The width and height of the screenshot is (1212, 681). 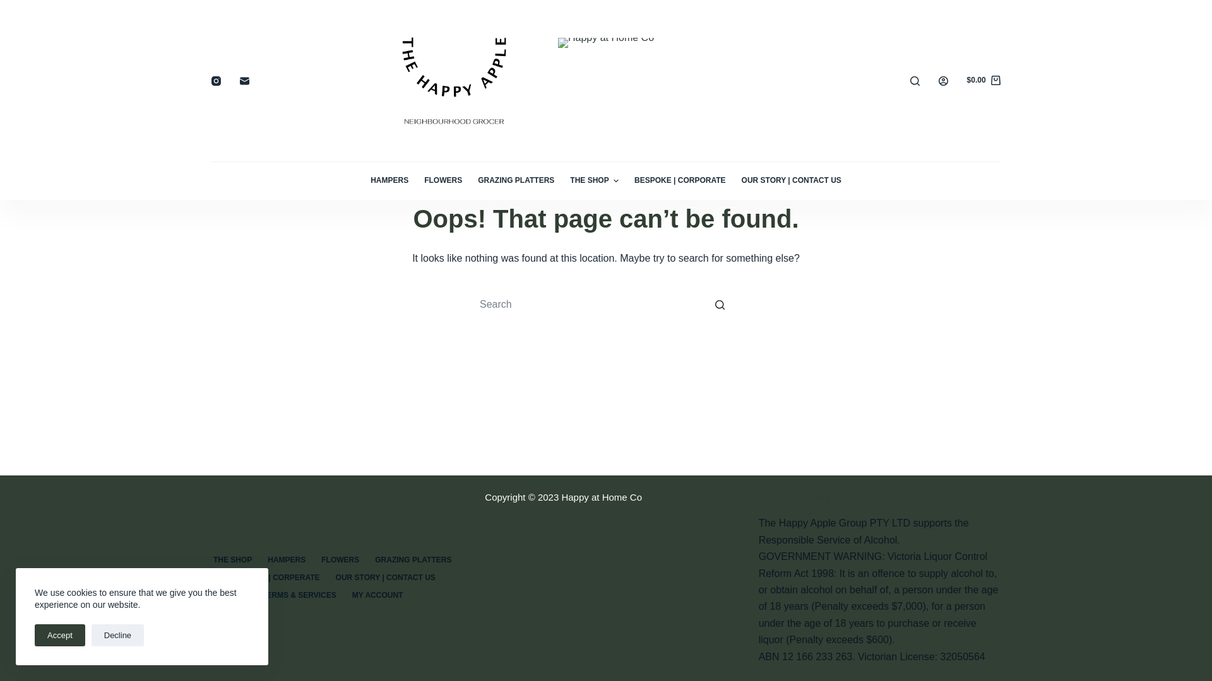 What do you see at coordinates (117, 636) in the screenshot?
I see `Decline` at bounding box center [117, 636].